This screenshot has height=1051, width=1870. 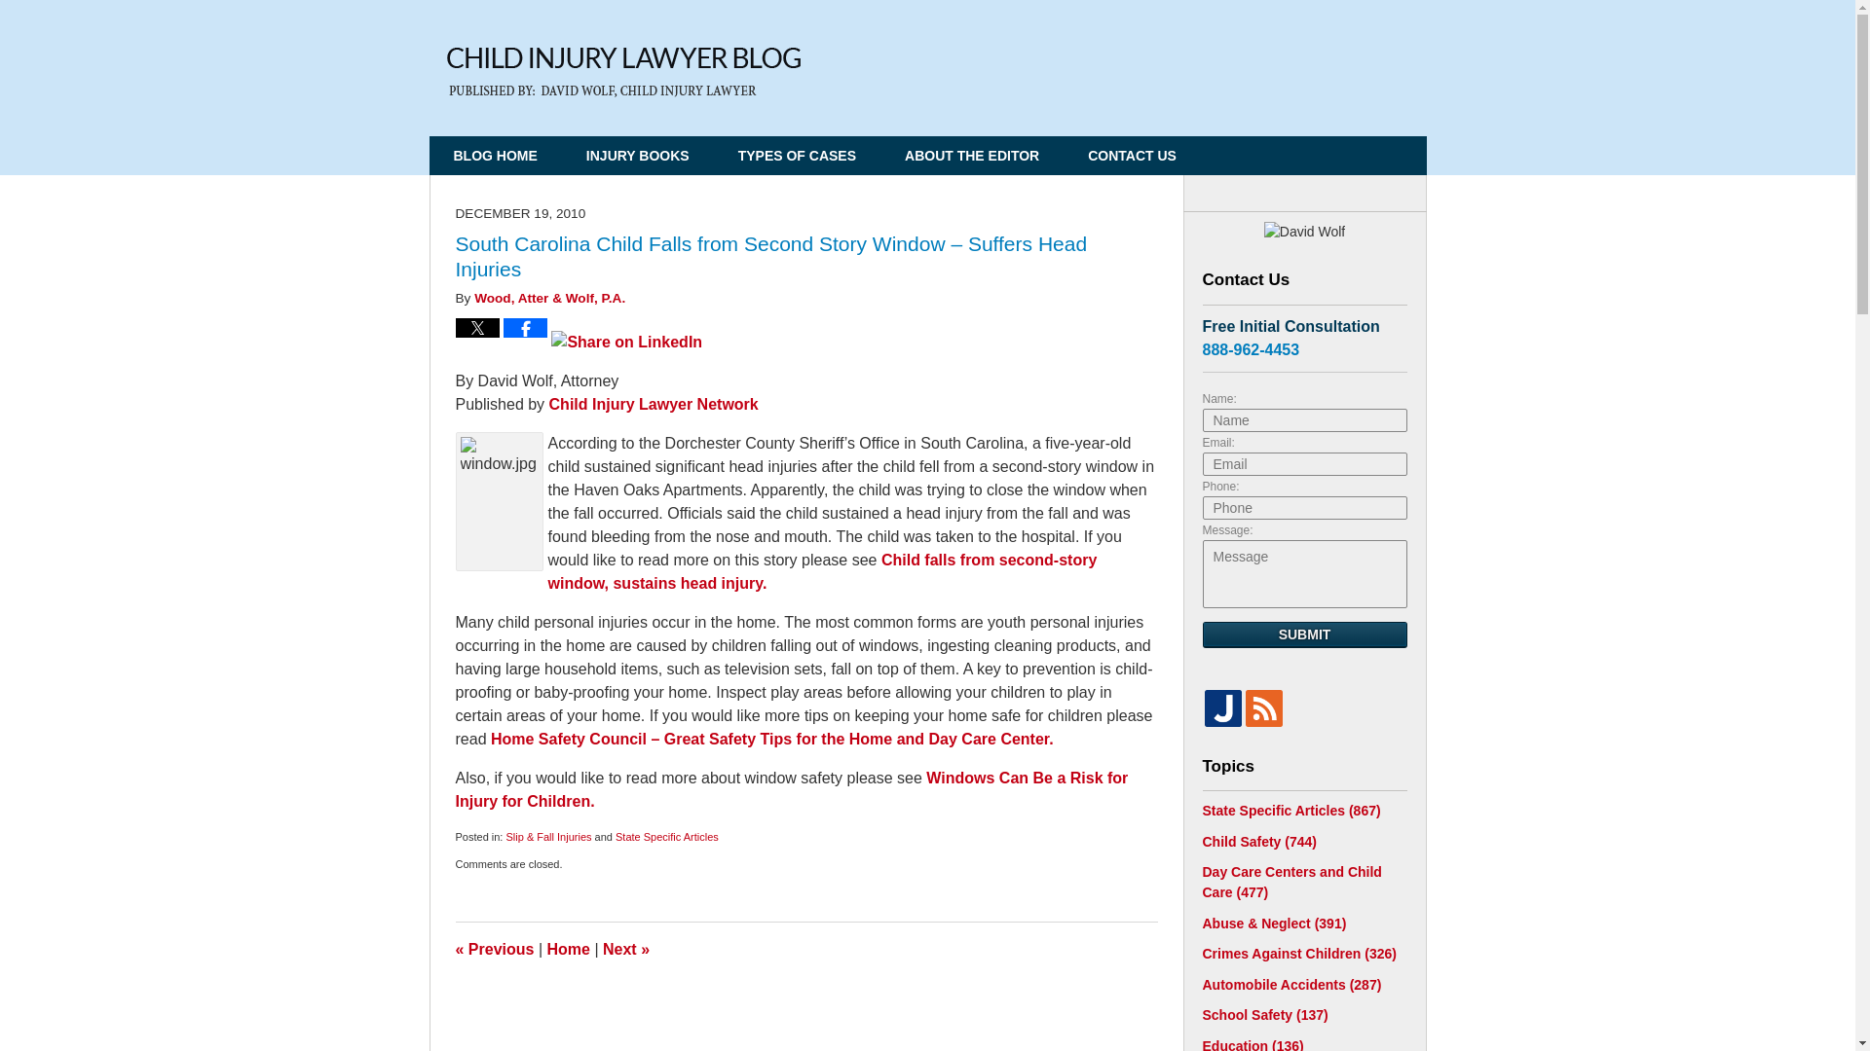 I want to click on ABOUT THE EDITOR, so click(x=972, y=156).